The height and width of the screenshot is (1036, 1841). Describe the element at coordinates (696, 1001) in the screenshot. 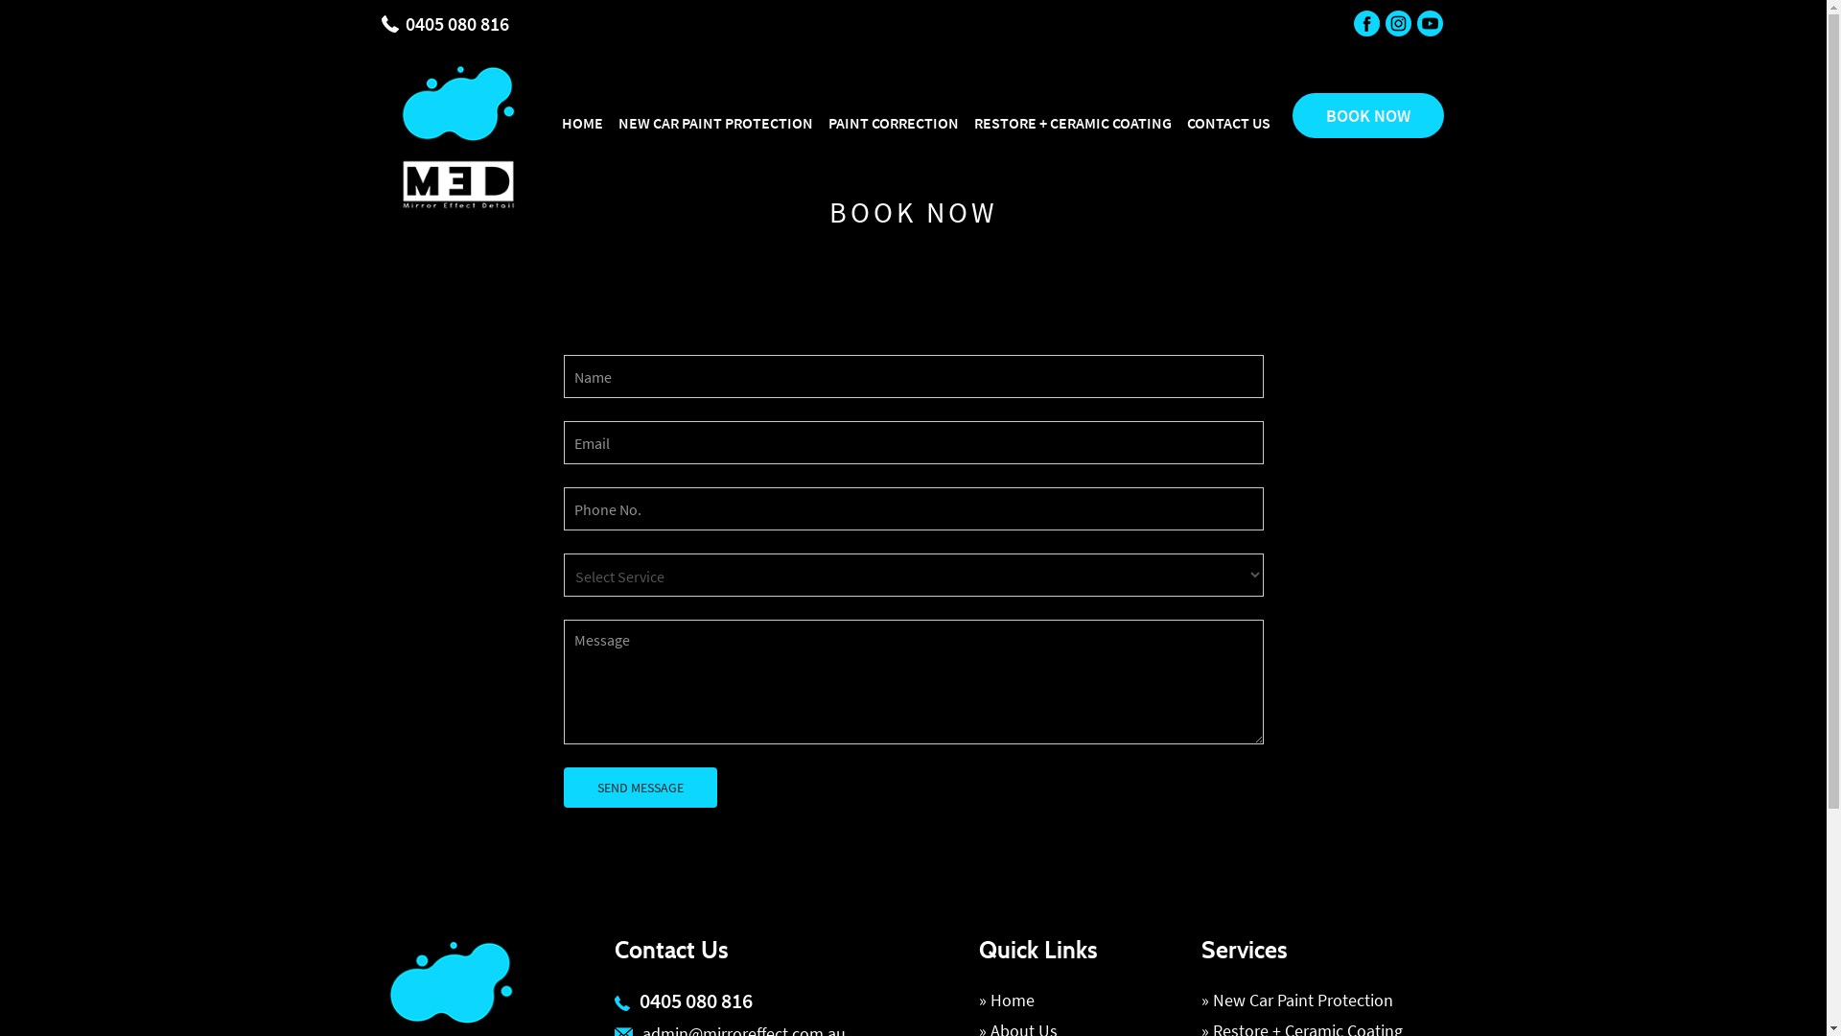

I see `0405 080 816` at that location.